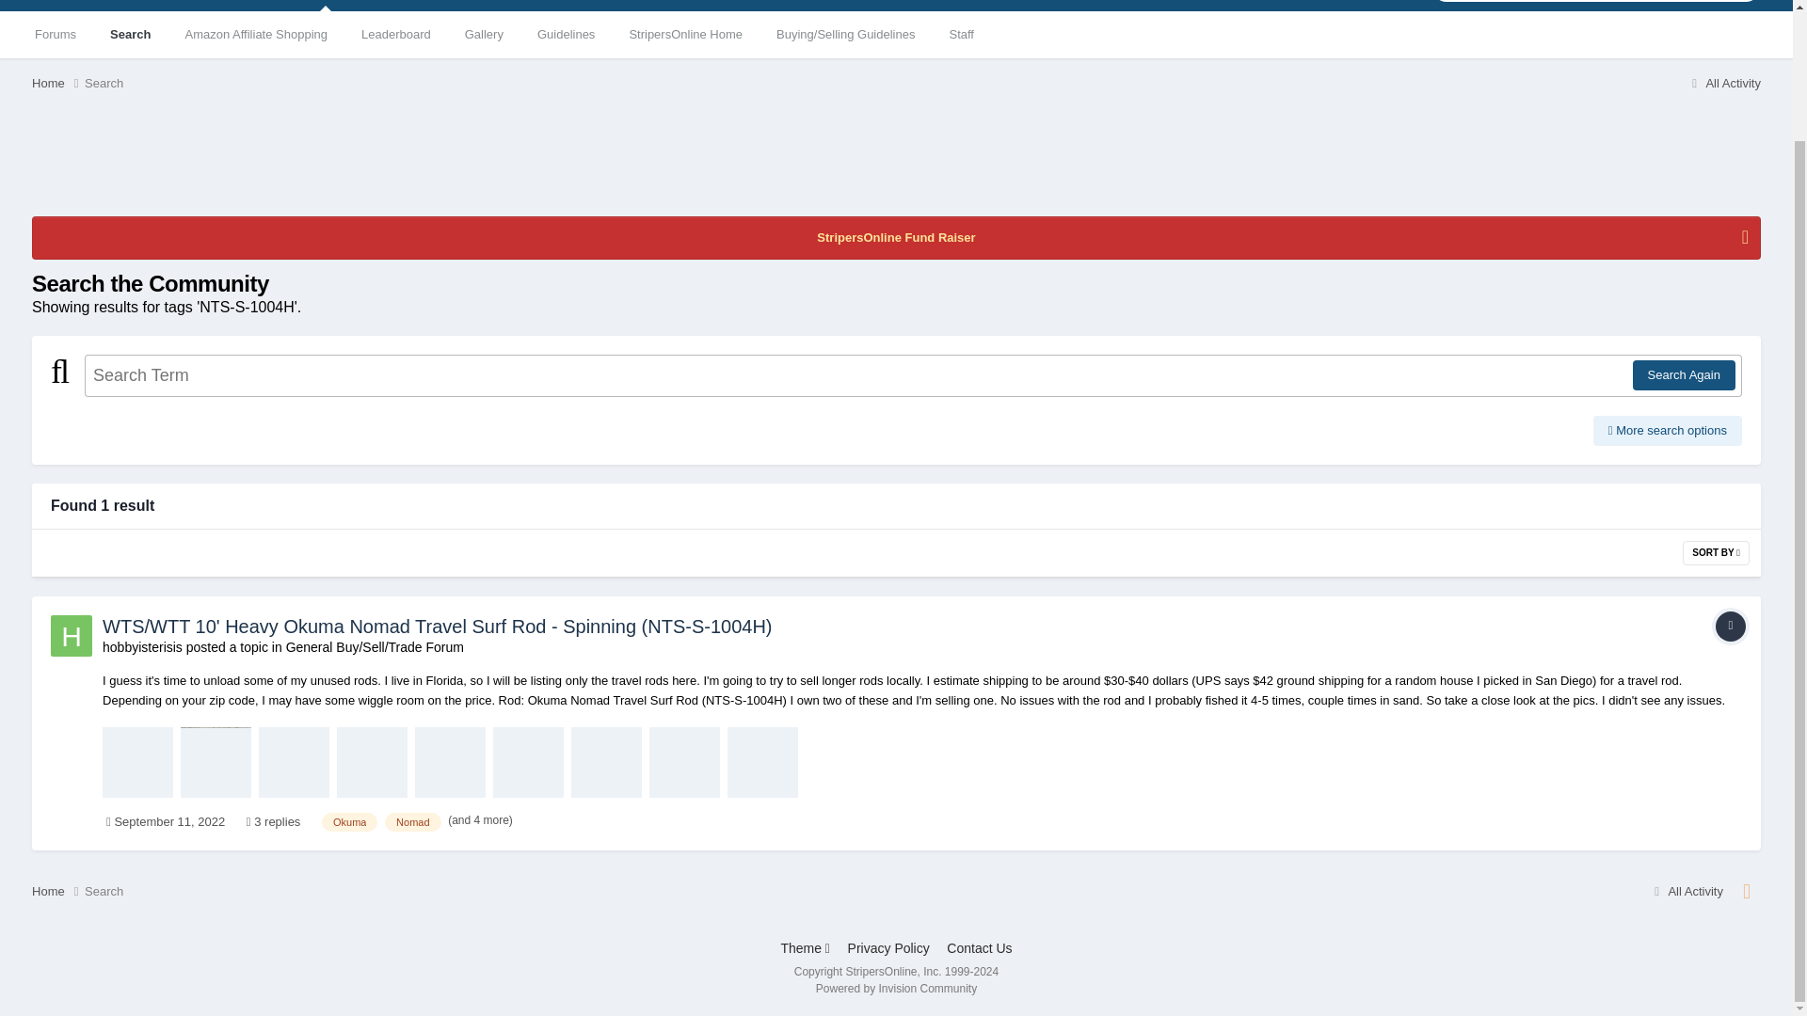 Image resolution: width=1807 pixels, height=1016 pixels. Describe the element at coordinates (230, 6) in the screenshot. I see `Member Login` at that location.